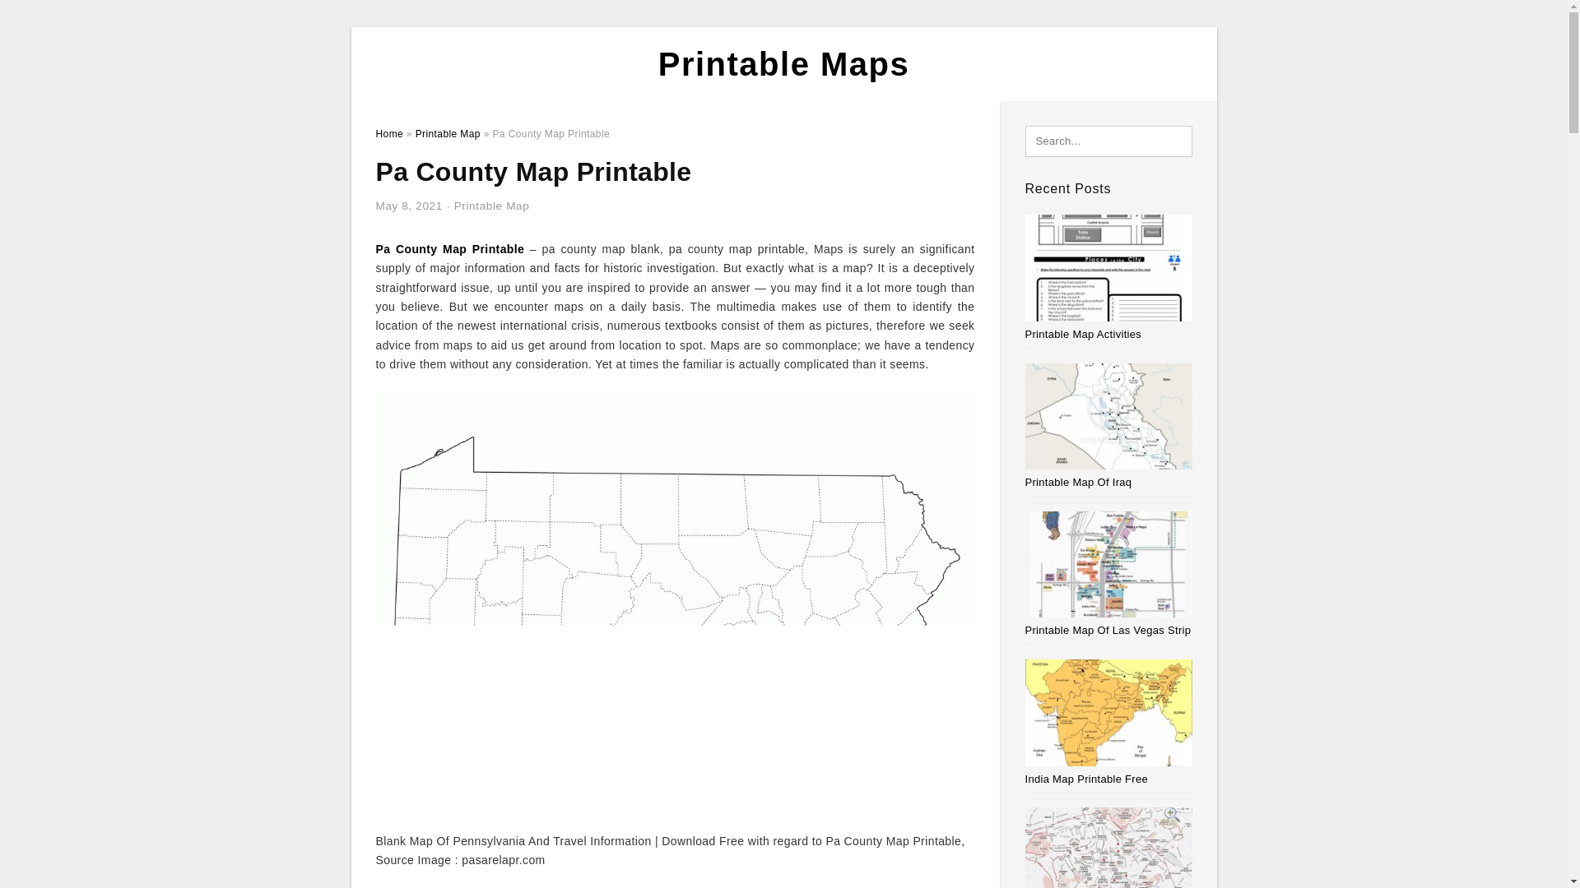 The width and height of the screenshot is (1580, 888). Describe the element at coordinates (492, 206) in the screenshot. I see `Printable Map` at that location.